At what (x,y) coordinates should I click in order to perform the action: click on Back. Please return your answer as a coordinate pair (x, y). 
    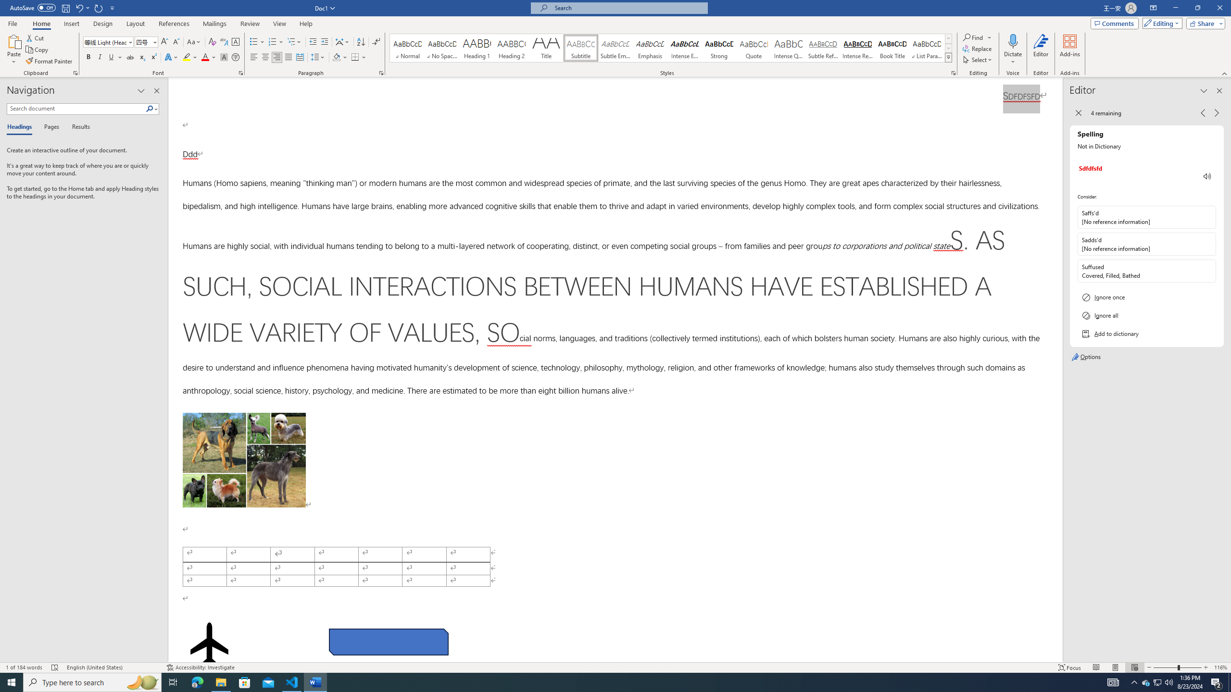
    Looking at the image, I should click on (1078, 113).